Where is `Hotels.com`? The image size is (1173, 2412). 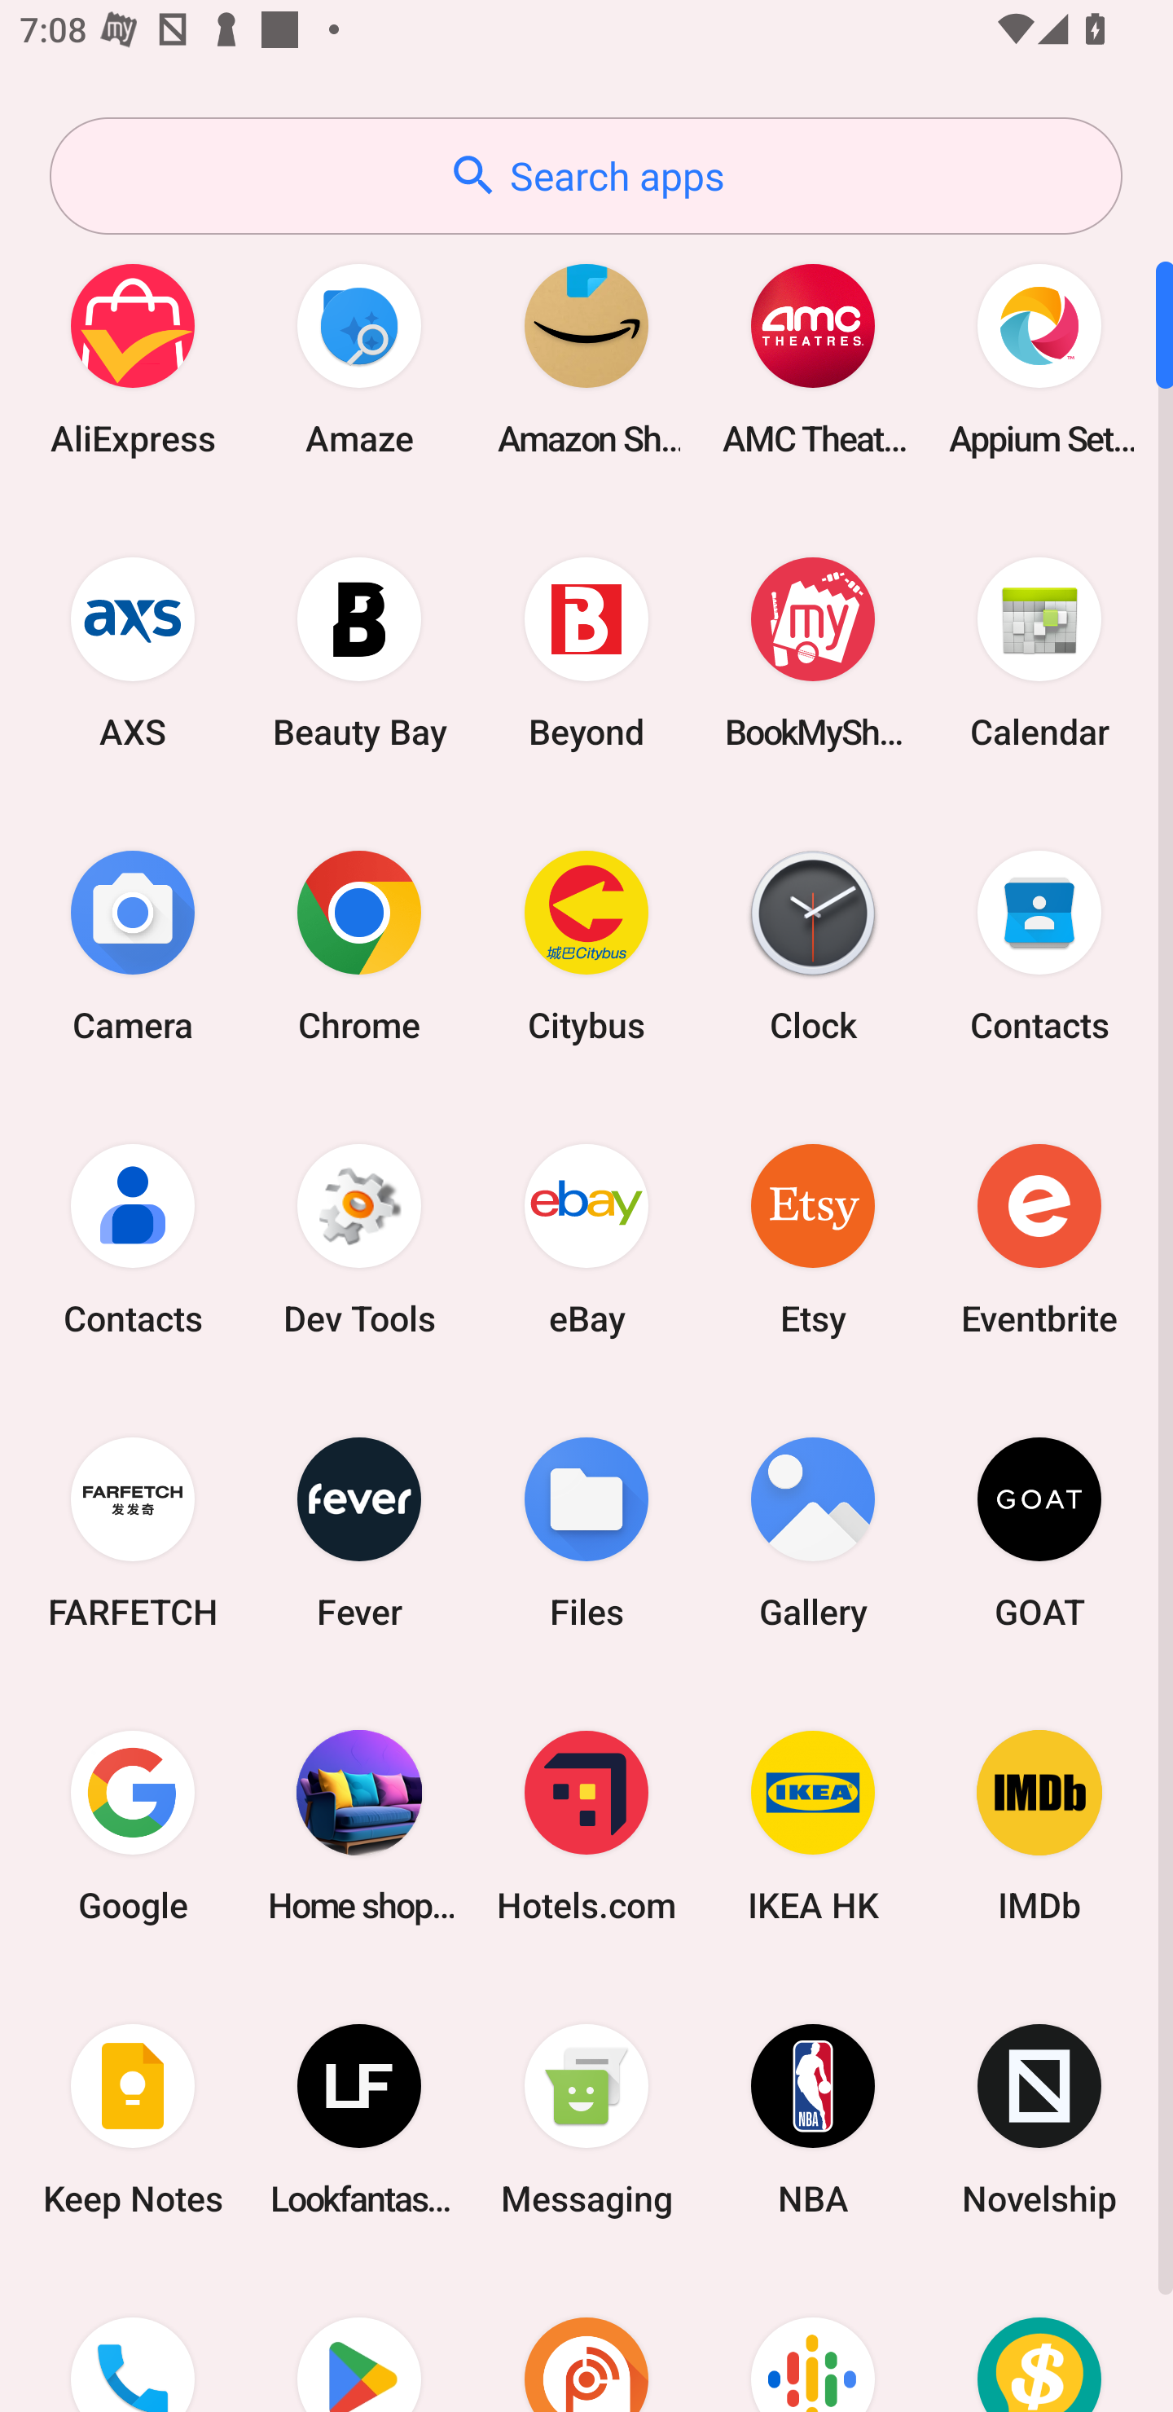 Hotels.com is located at coordinates (586, 1825).